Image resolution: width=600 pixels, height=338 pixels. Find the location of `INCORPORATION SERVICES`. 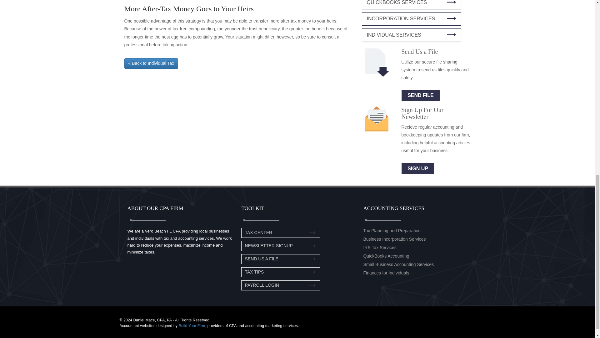

INCORPORATION SERVICES is located at coordinates (411, 19).